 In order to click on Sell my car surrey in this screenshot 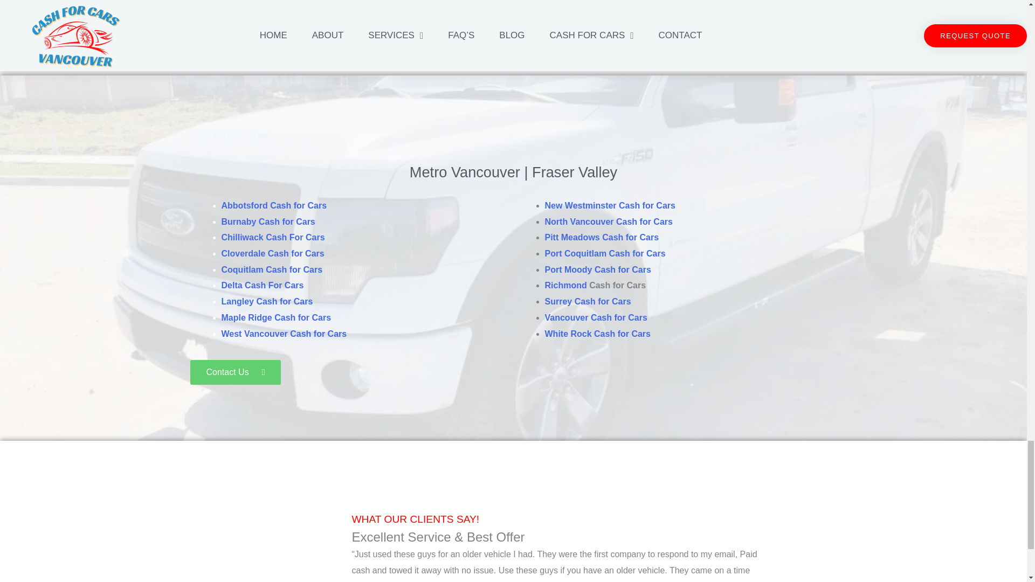, I will do `click(627, 22)`.